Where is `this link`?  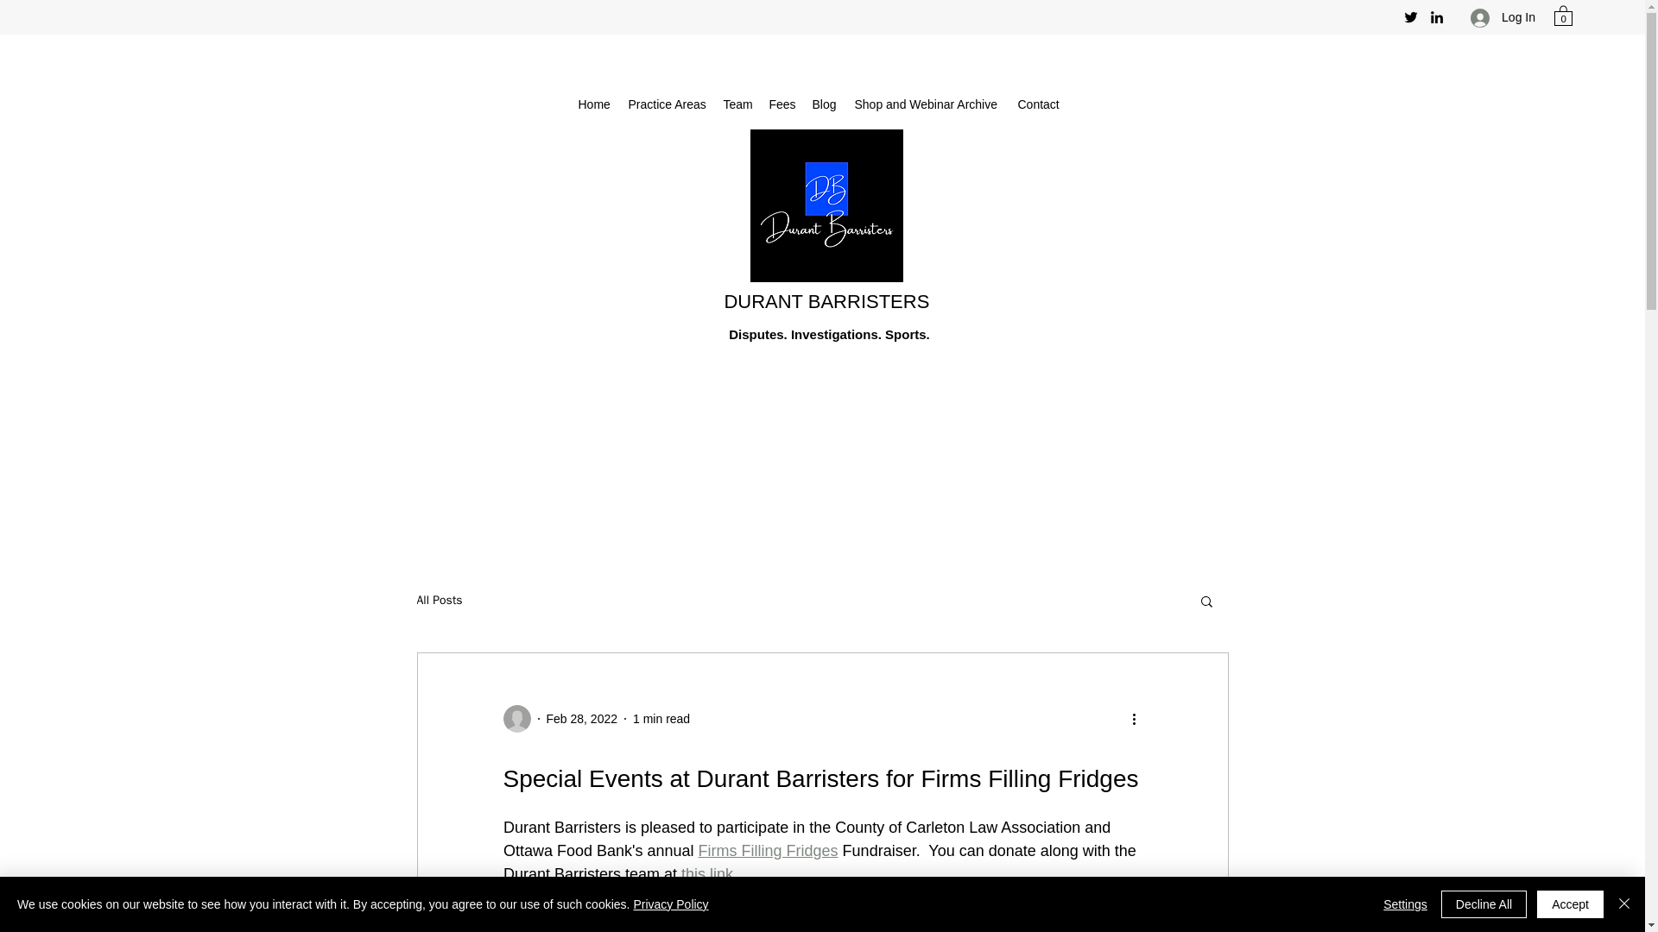
this link is located at coordinates (706, 873).